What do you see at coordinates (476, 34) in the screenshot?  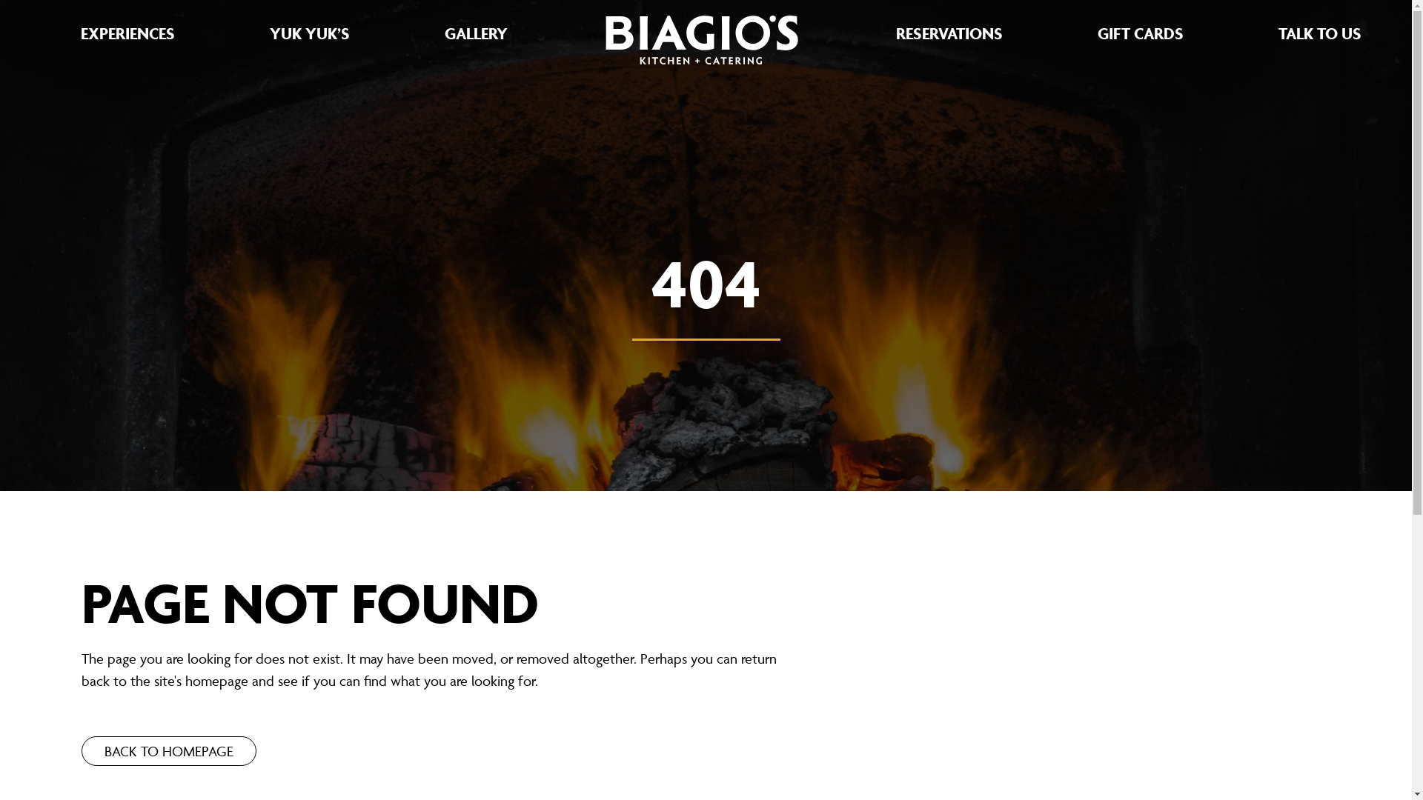 I see `GALLERY` at bounding box center [476, 34].